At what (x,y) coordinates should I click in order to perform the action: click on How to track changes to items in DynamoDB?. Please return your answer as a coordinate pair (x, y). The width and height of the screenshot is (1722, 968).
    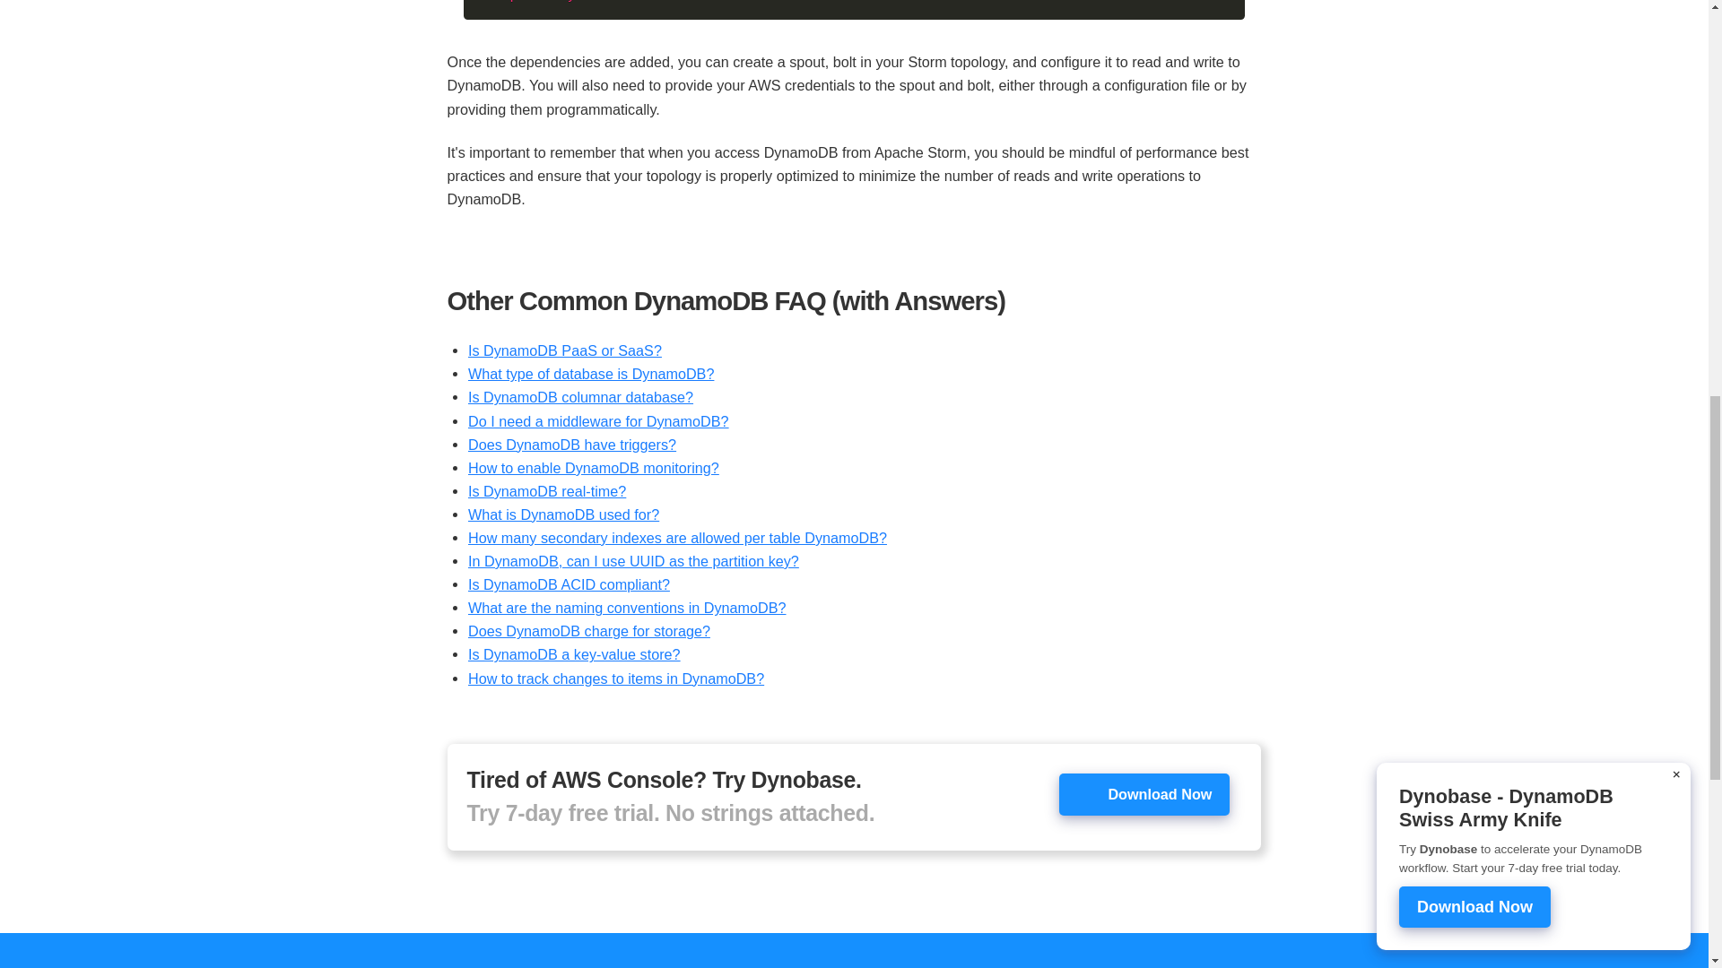
    Looking at the image, I should click on (616, 678).